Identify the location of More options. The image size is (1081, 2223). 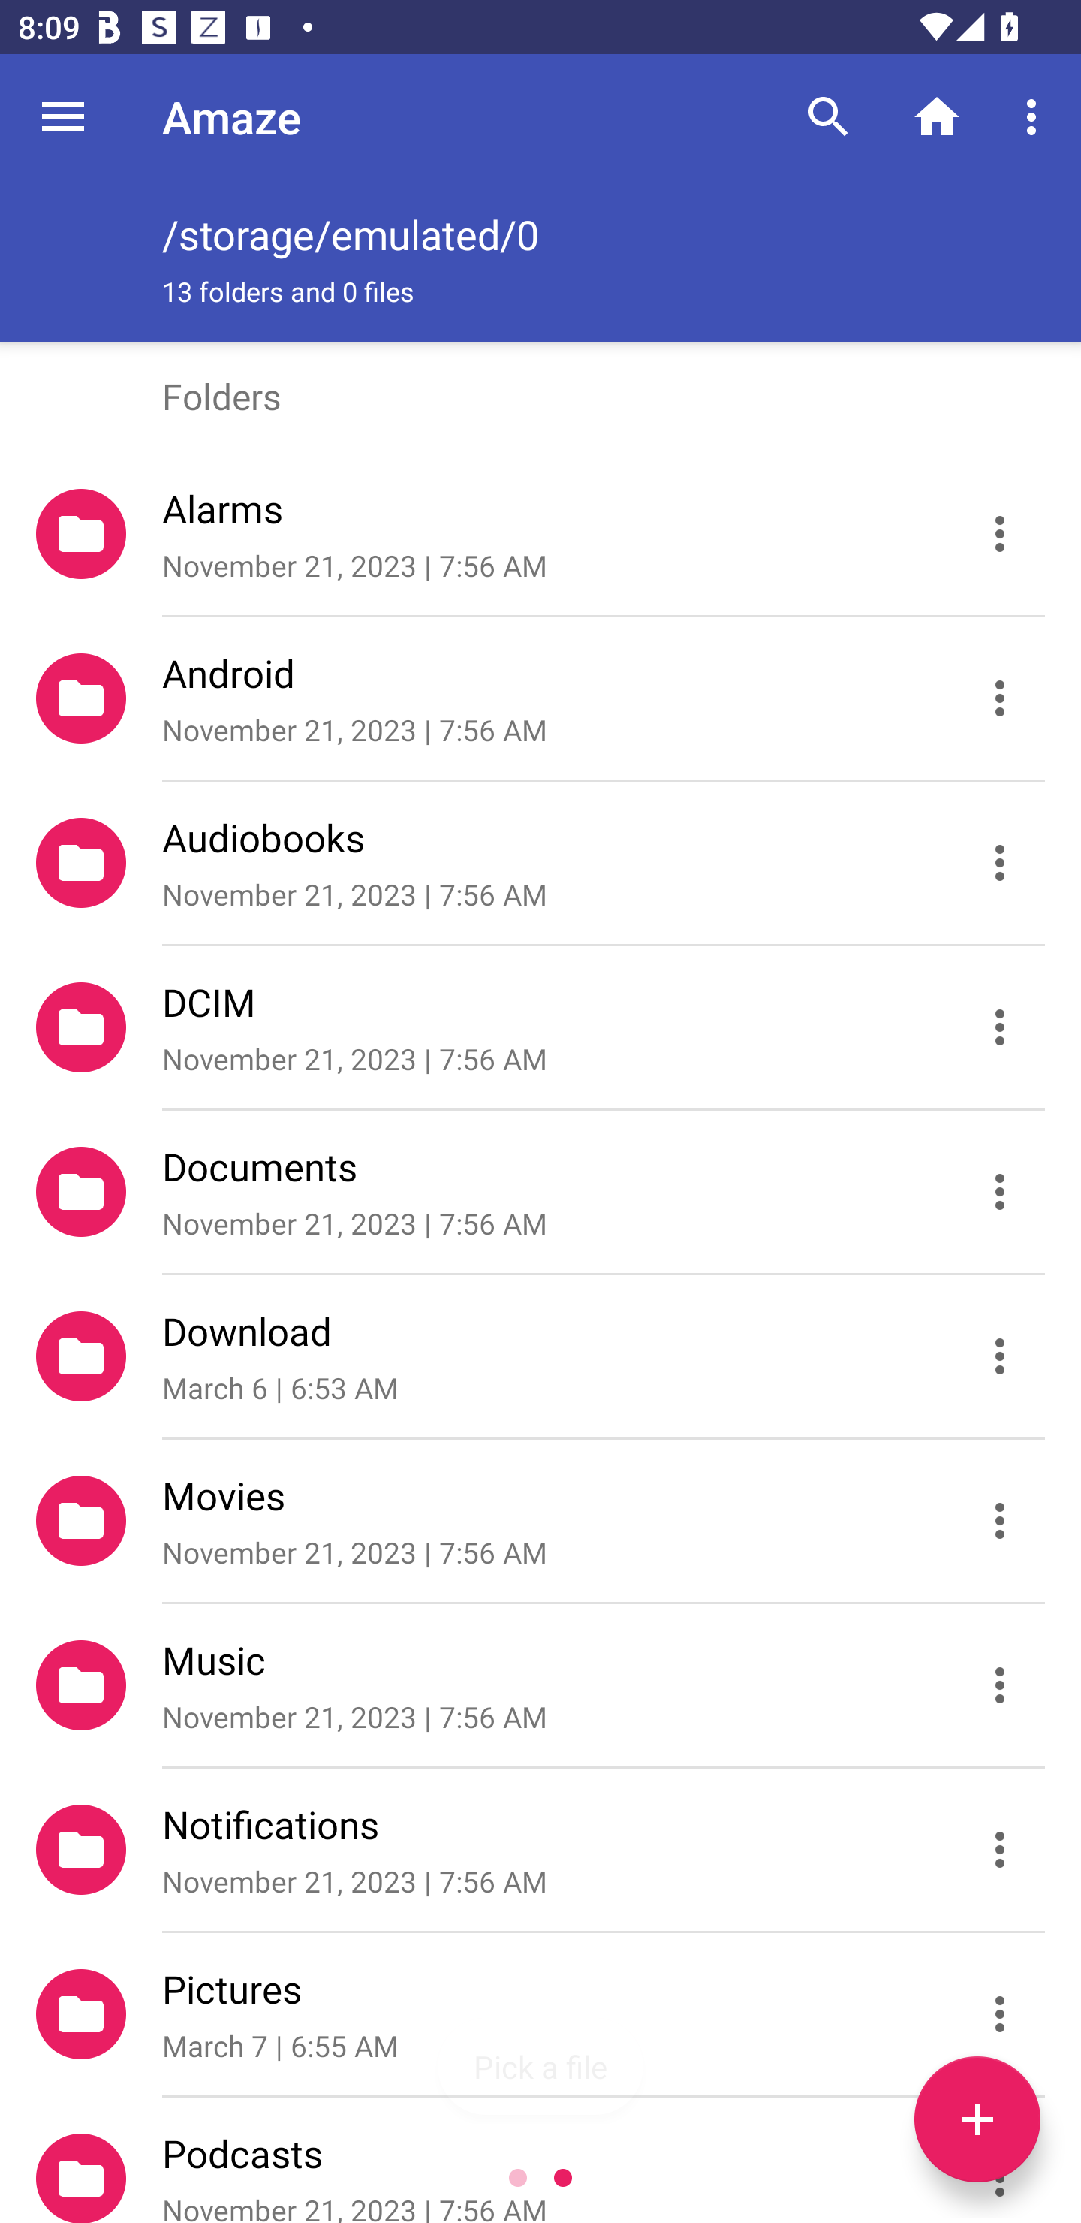
(1036, 116).